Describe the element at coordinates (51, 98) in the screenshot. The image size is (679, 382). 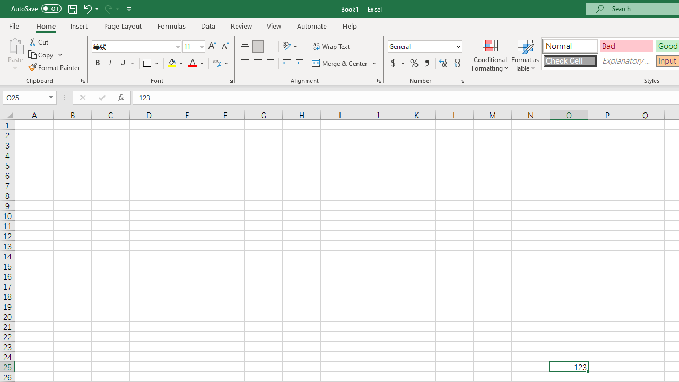
I see `Open` at that location.